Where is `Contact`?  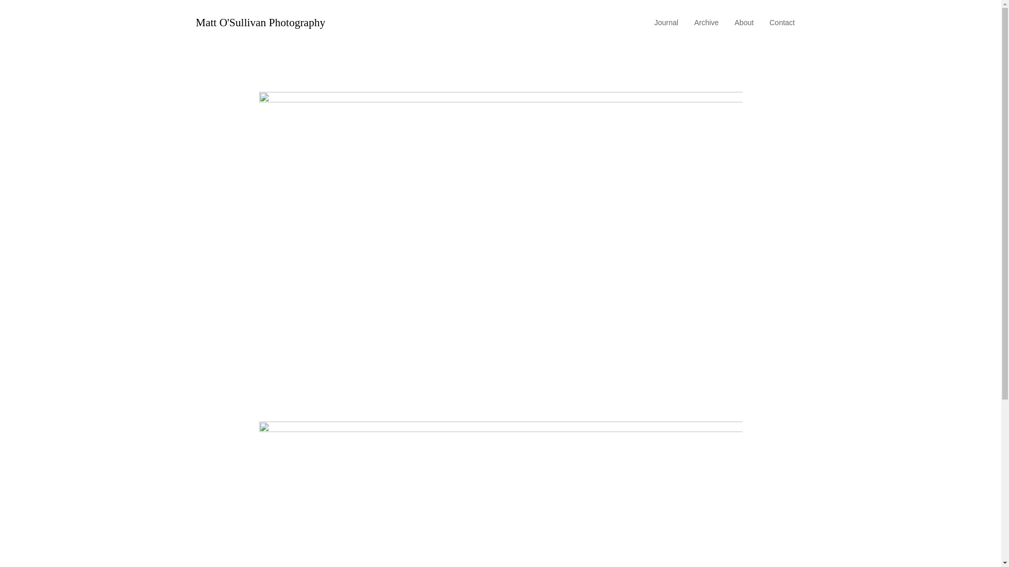 Contact is located at coordinates (782, 23).